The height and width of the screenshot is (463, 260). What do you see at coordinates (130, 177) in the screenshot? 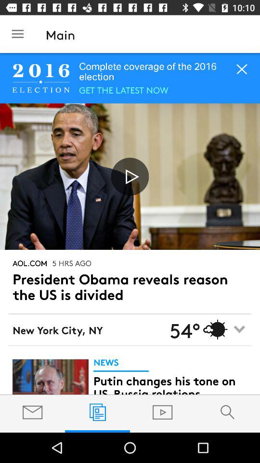
I see `play this video` at bounding box center [130, 177].